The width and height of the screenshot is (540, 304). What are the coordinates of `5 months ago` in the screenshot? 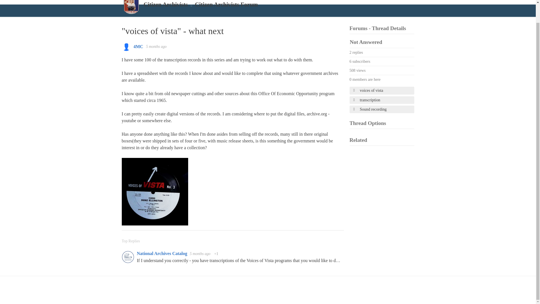 It's located at (201, 254).